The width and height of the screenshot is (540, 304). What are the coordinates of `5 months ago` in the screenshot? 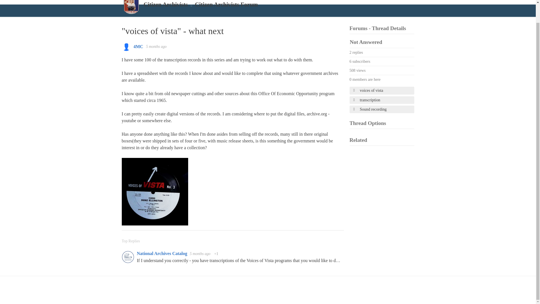 It's located at (201, 254).